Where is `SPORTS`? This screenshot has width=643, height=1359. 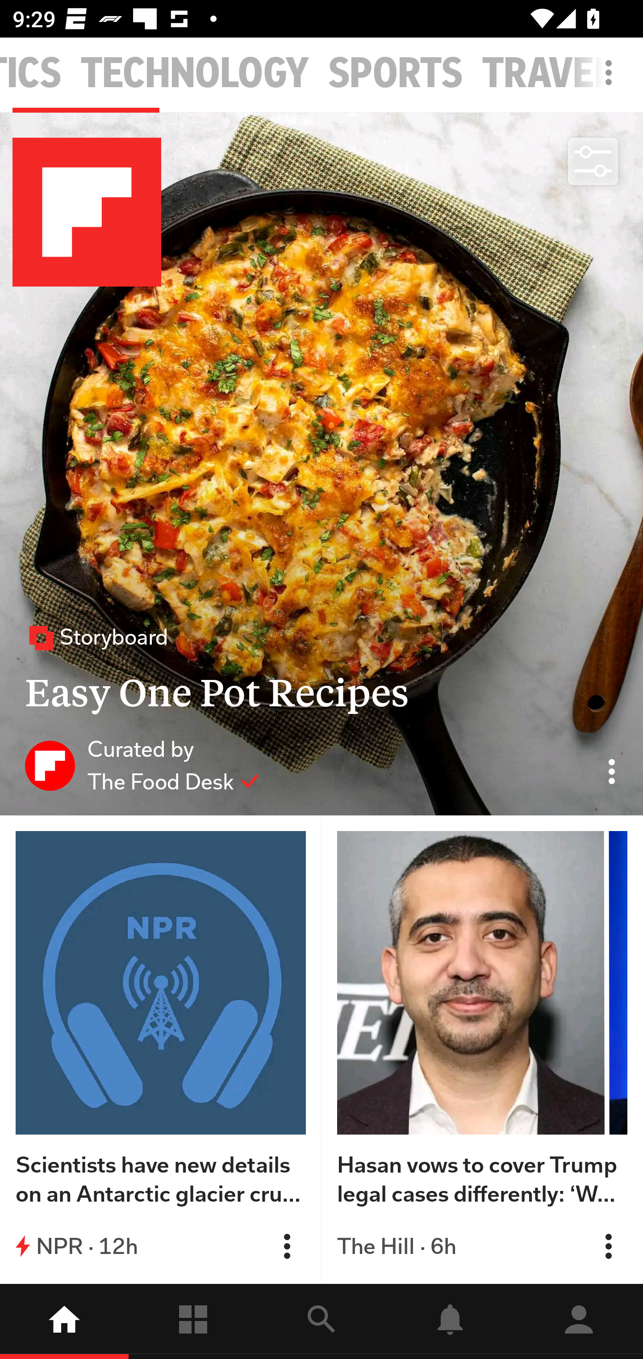
SPORTS is located at coordinates (396, 73).